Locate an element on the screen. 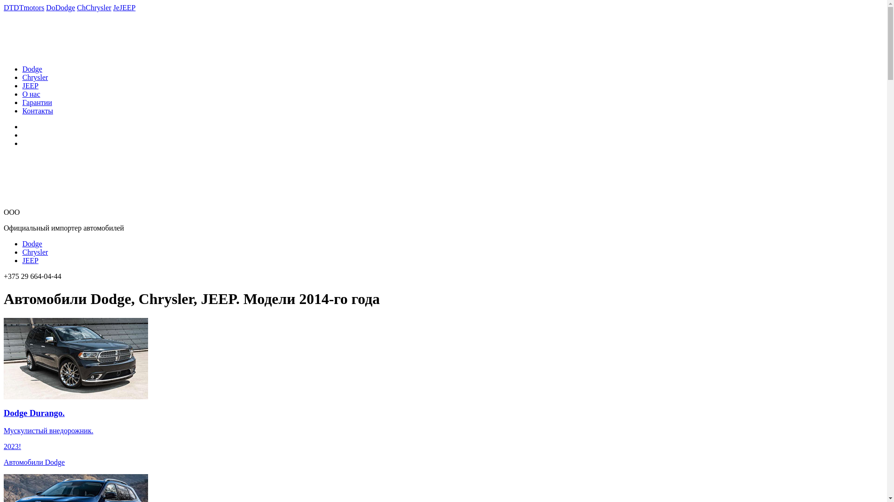  DTDTmotors is located at coordinates (24, 7).